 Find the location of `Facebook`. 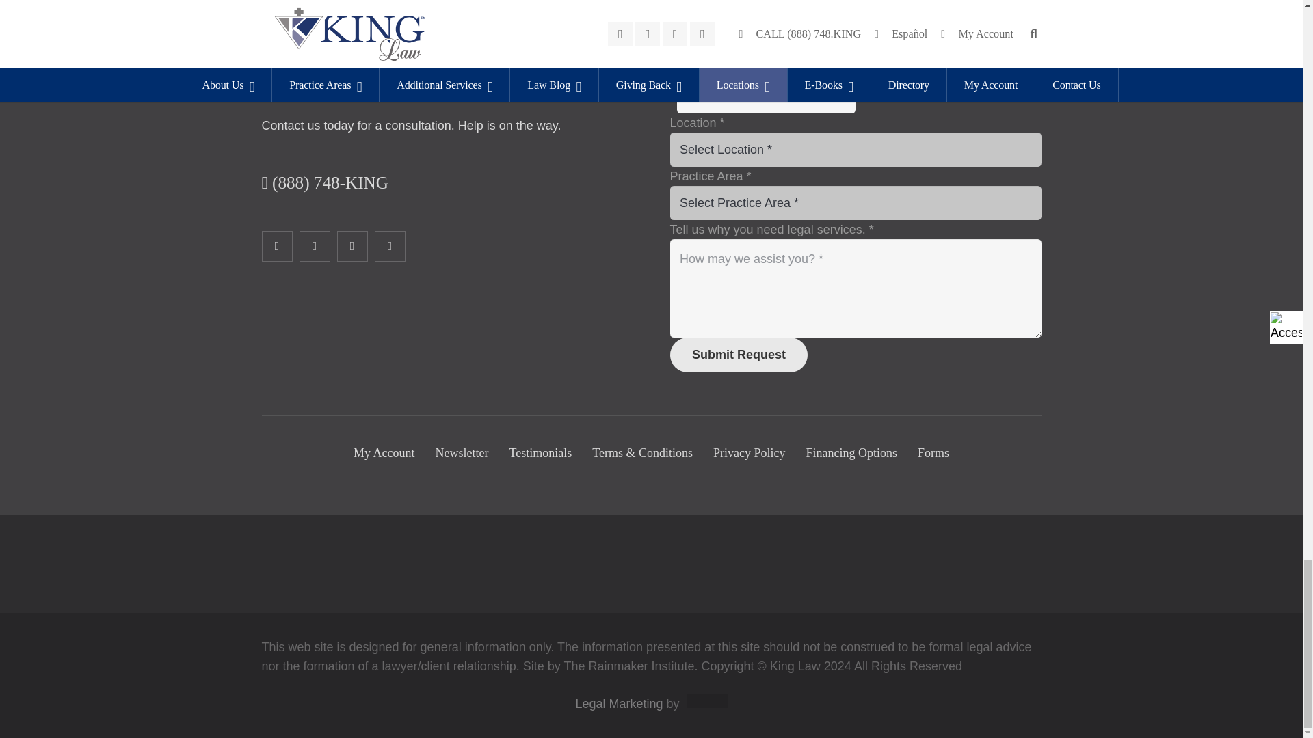

Facebook is located at coordinates (276, 246).